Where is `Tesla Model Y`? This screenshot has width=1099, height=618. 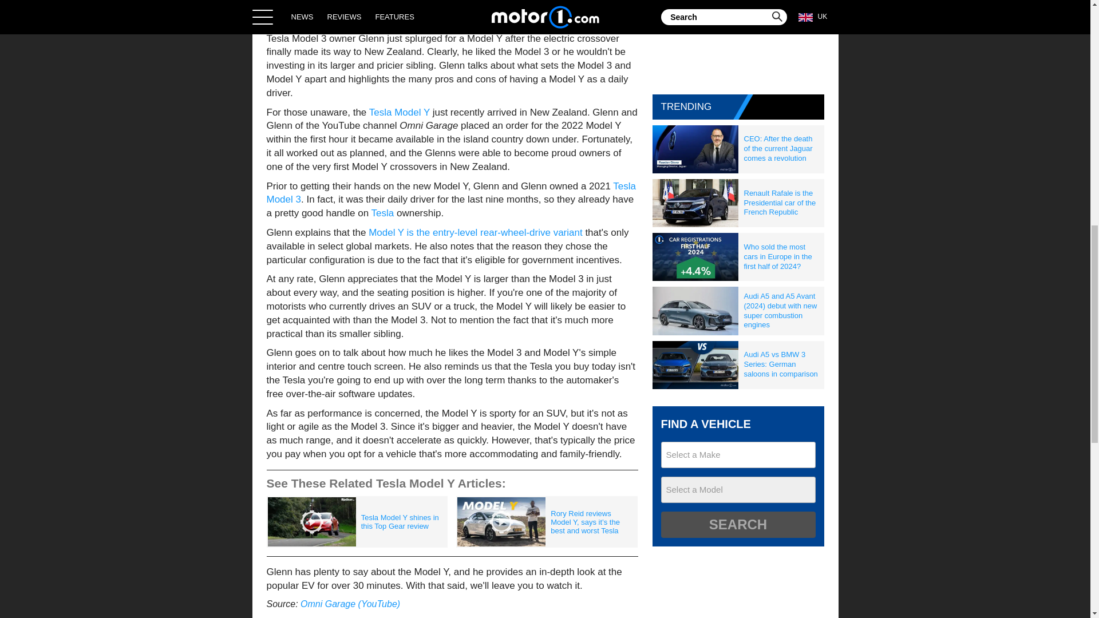
Tesla Model Y is located at coordinates (400, 112).